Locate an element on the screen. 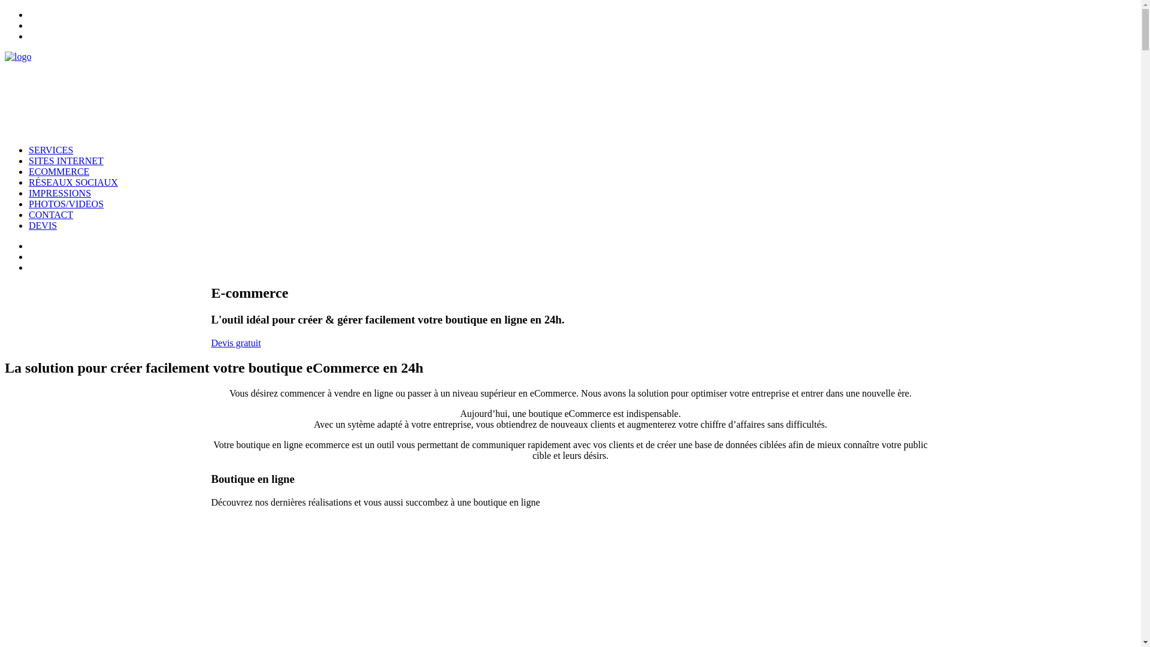 The image size is (1150, 647). SERVICES is located at coordinates (51, 150).